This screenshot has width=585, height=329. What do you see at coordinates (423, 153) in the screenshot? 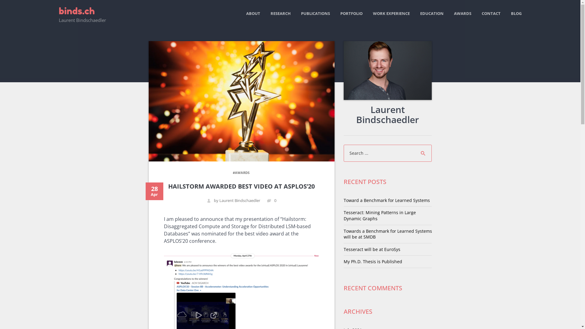
I see `Search` at bounding box center [423, 153].